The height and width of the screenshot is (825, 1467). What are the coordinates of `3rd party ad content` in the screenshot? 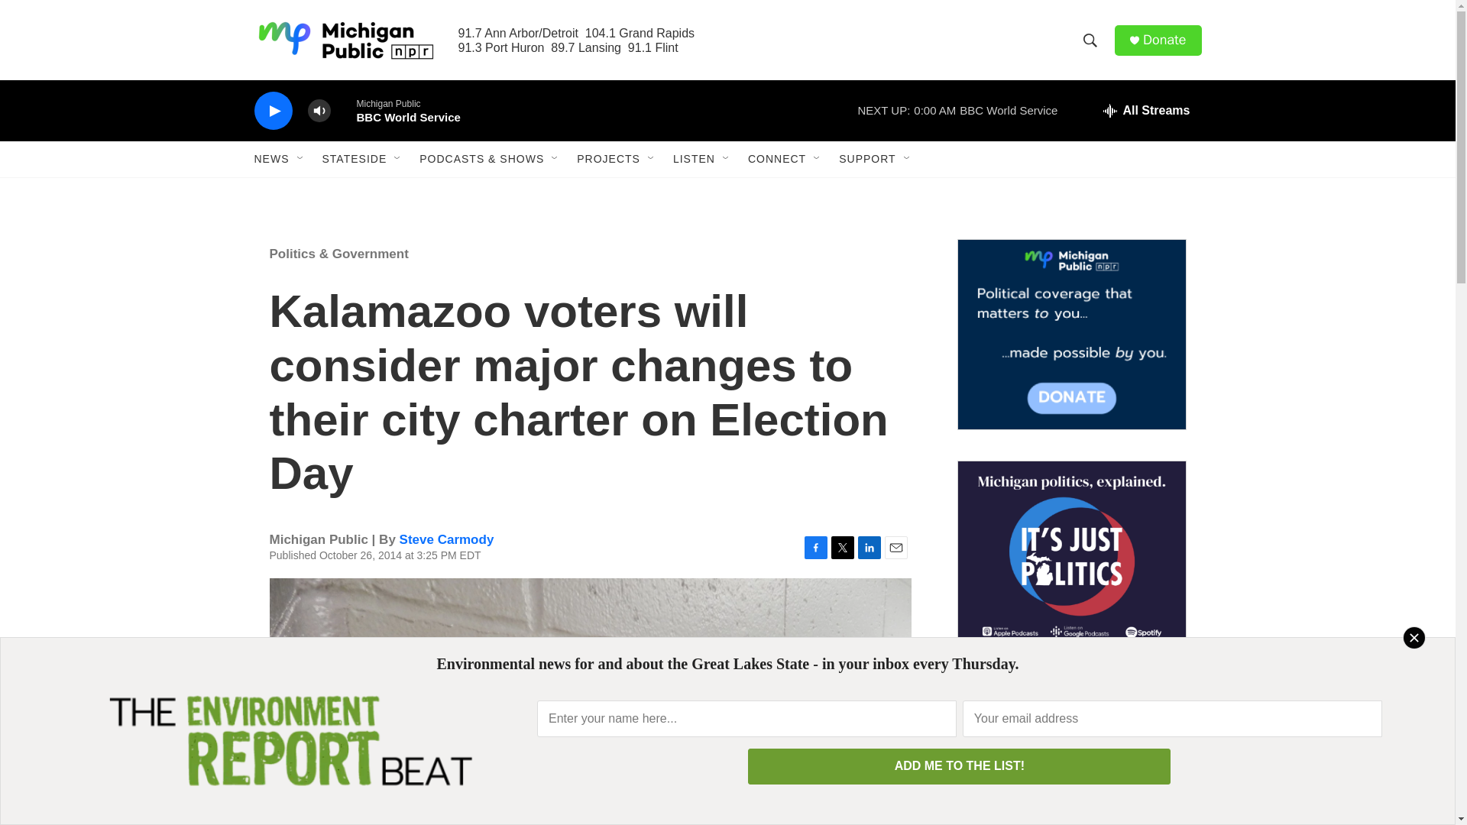 It's located at (1070, 753).